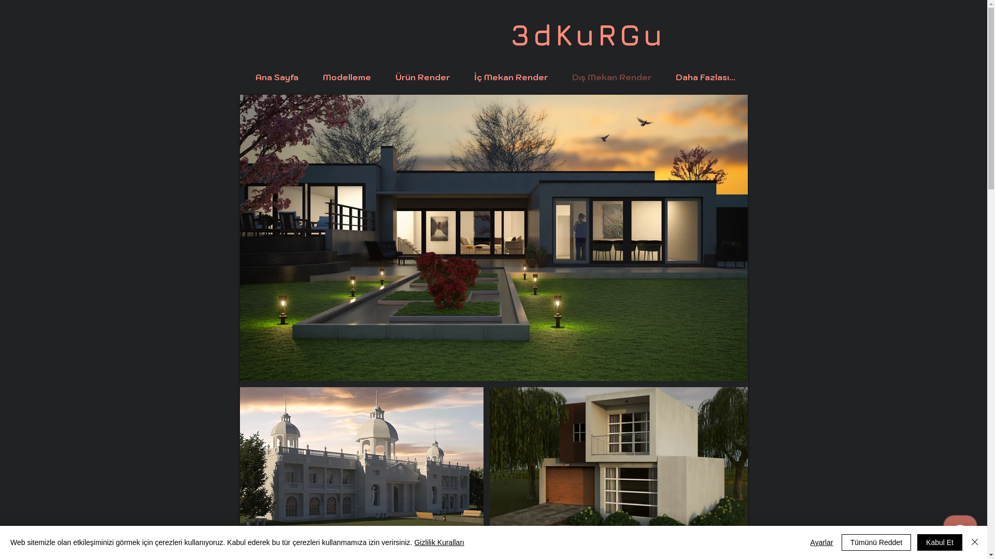 The height and width of the screenshot is (559, 995). Describe the element at coordinates (277, 77) in the screenshot. I see `Ana Sayfa` at that location.